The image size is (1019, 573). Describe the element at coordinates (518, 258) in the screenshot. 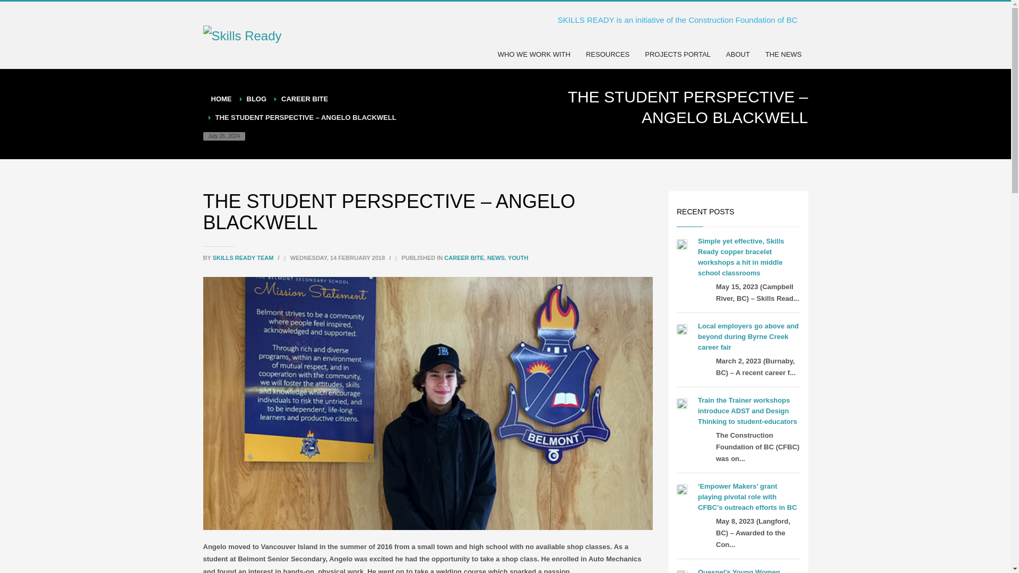

I see `YOUTH` at that location.